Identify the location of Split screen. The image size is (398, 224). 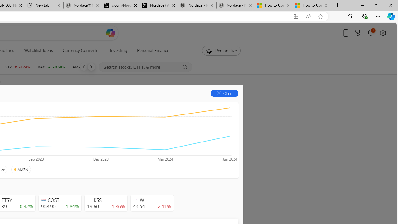
(337, 16).